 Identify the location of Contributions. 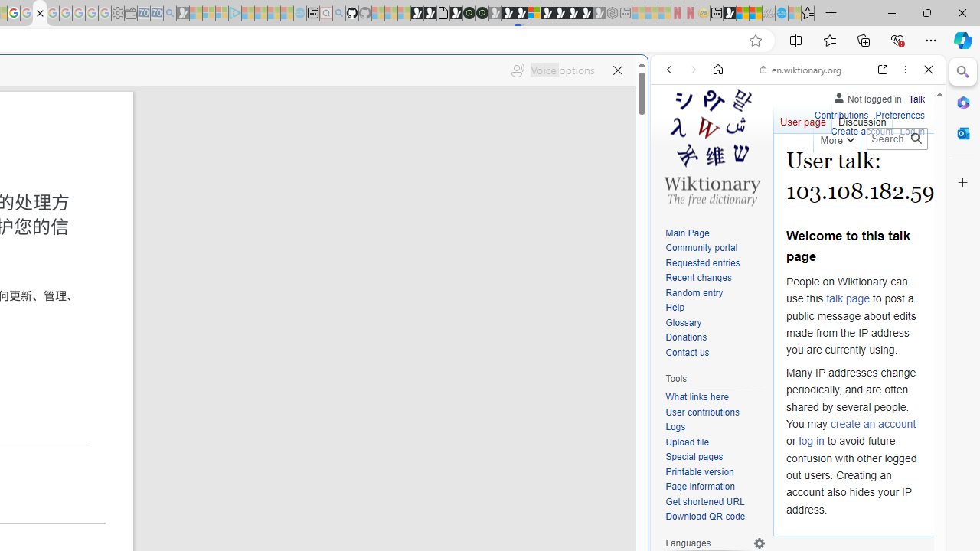
(841, 113).